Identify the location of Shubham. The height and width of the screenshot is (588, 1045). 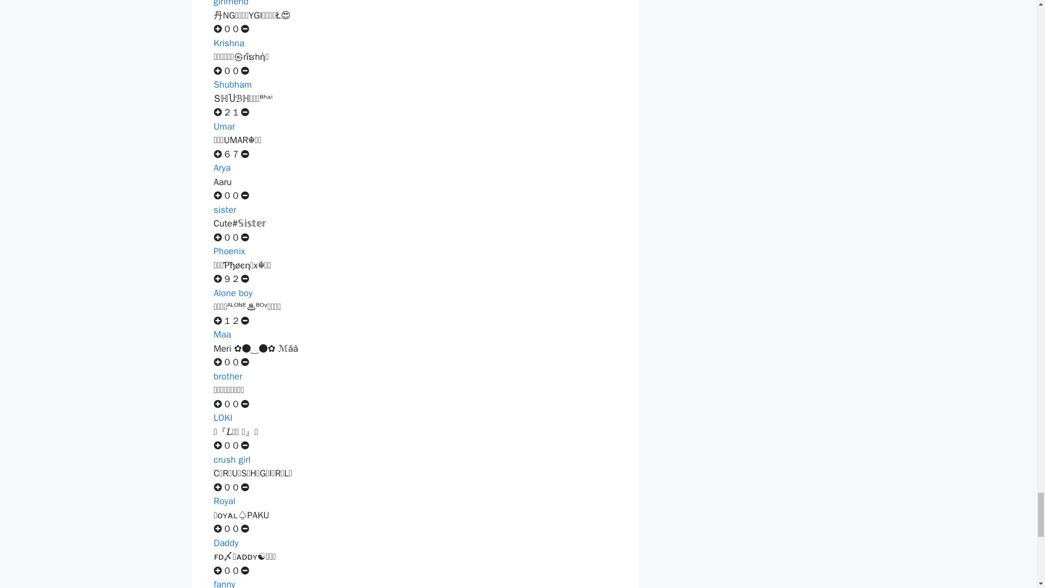
(232, 84).